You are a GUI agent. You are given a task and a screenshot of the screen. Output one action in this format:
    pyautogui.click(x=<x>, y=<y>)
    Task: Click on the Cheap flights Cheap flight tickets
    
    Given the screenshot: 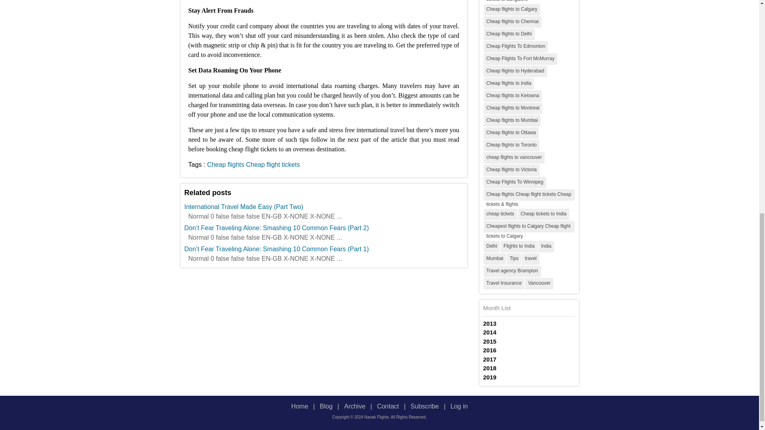 What is the action you would take?
    pyautogui.click(x=253, y=164)
    